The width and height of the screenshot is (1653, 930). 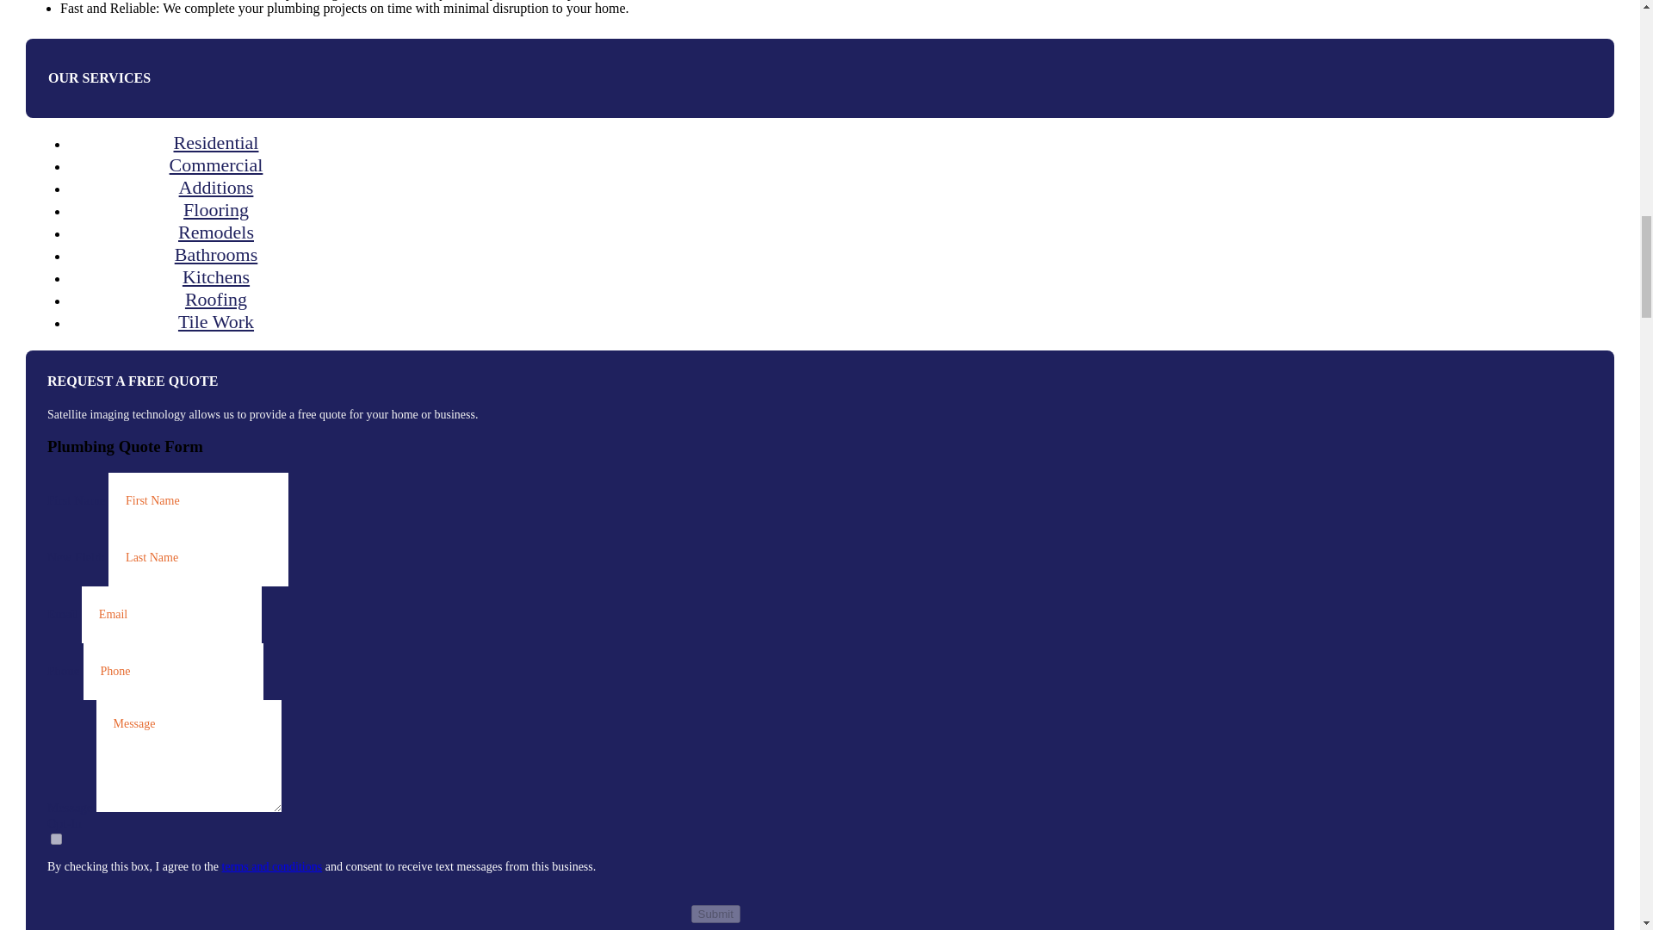 I want to click on true, so click(x=57, y=839).